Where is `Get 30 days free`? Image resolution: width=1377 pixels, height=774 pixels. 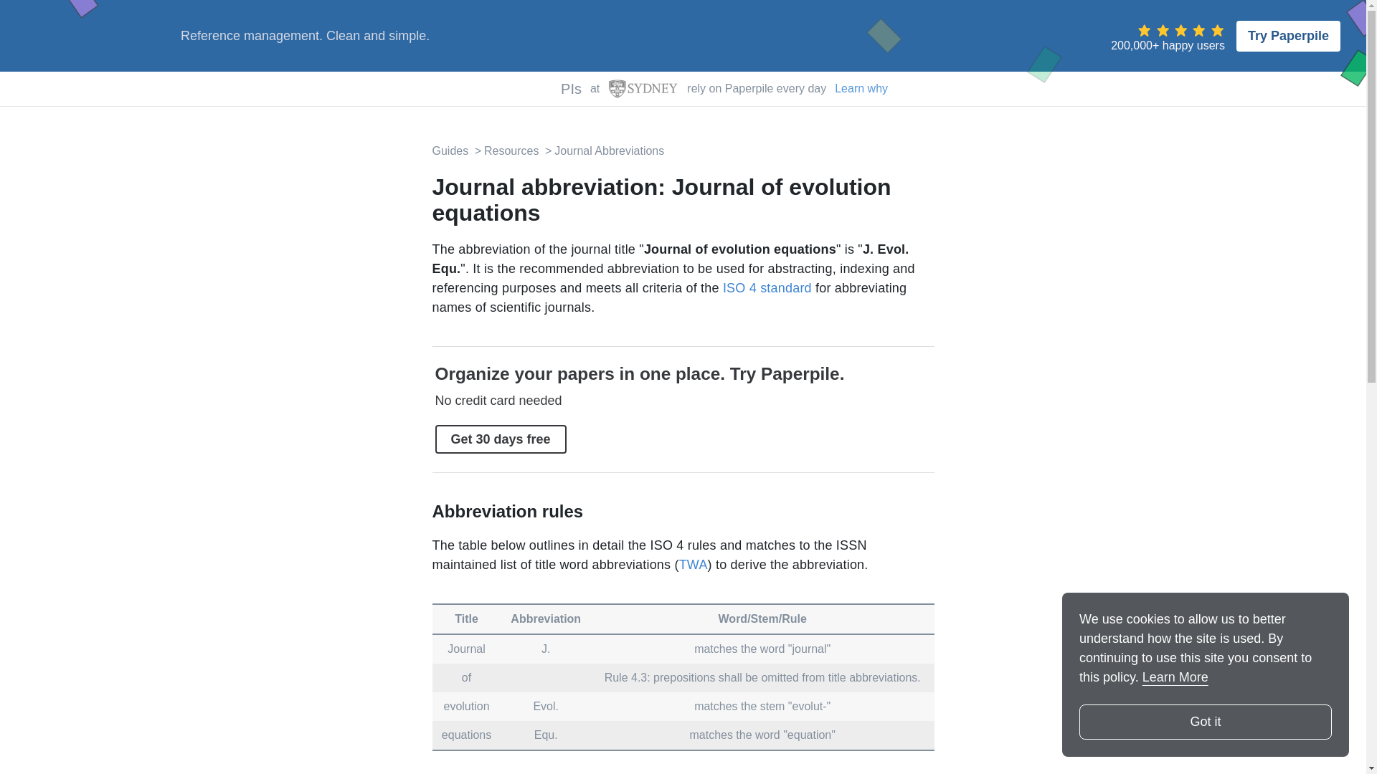 Get 30 days free is located at coordinates (501, 439).